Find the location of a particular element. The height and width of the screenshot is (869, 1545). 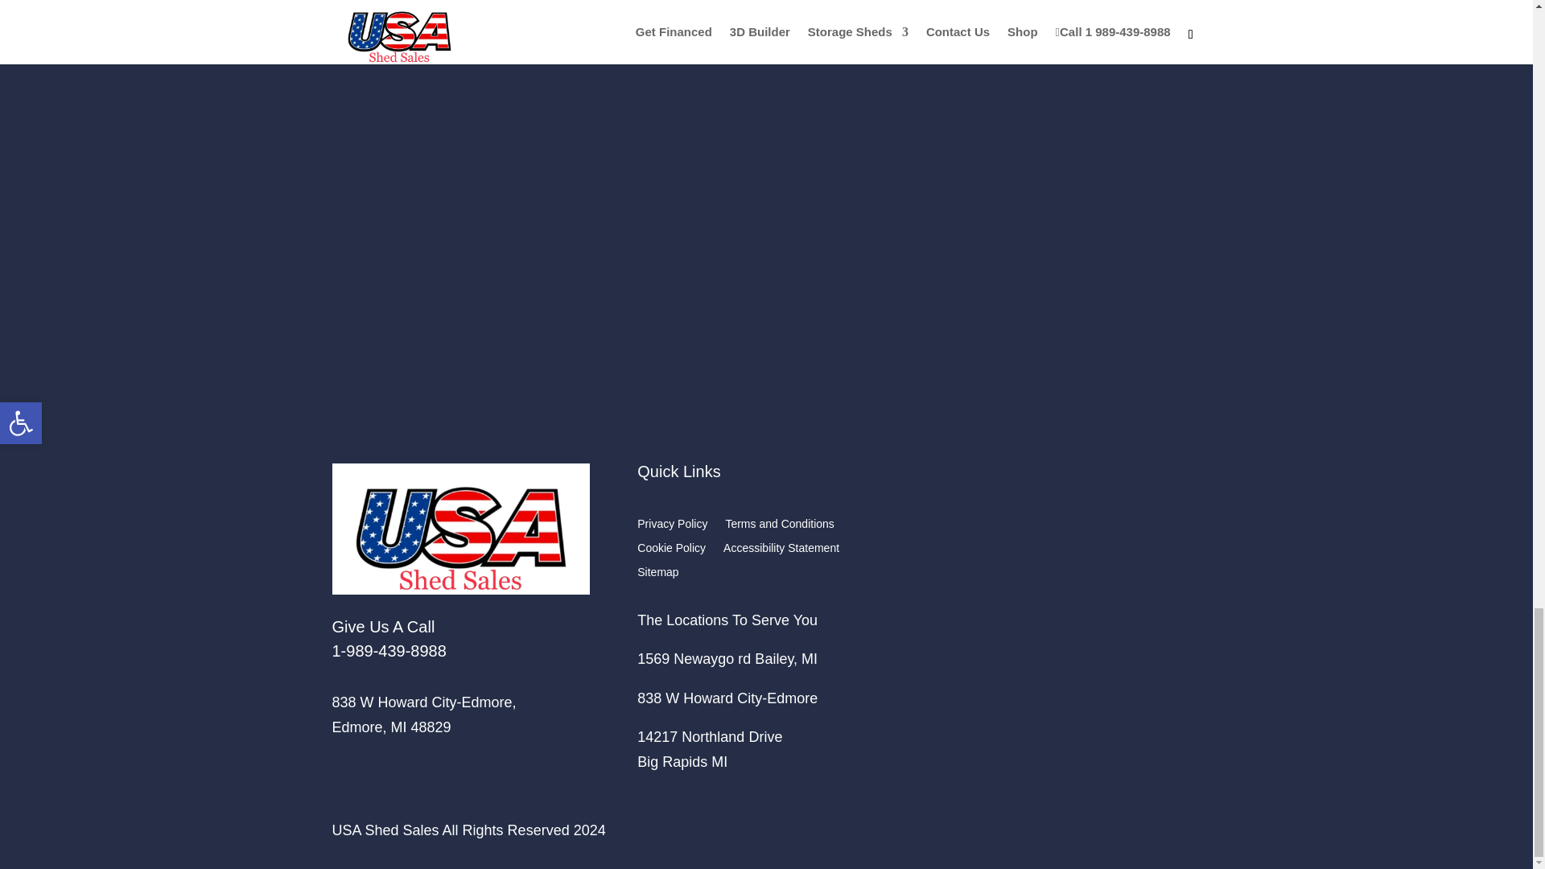

838 W Howard City-Edmore, is located at coordinates (423, 702).